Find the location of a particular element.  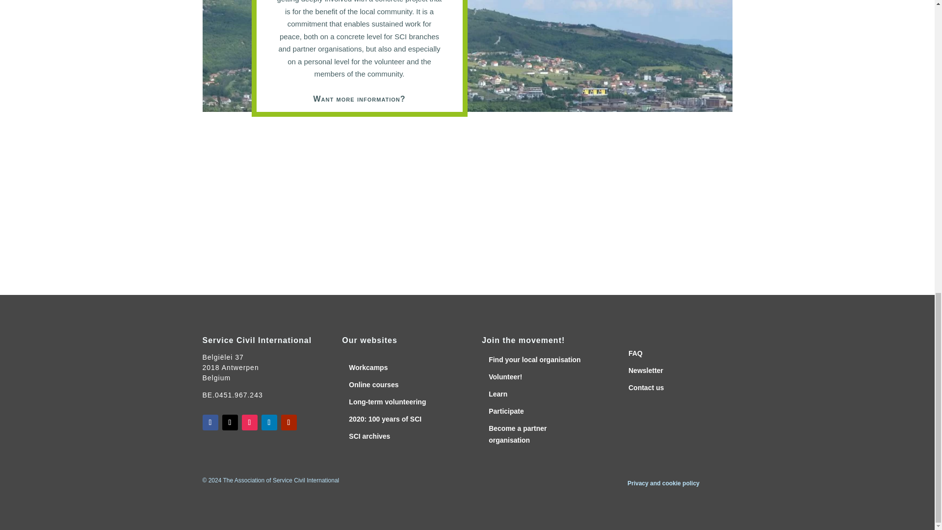

Follow on LinkedIn is located at coordinates (269, 422).